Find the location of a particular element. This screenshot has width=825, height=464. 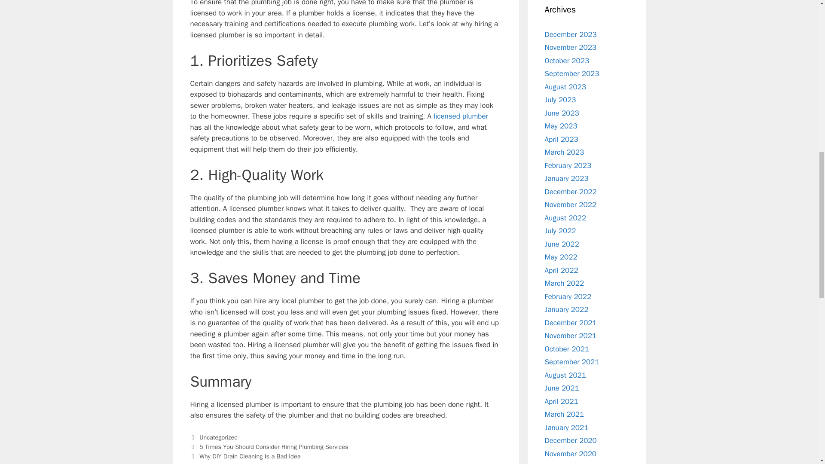

December 2023 is located at coordinates (571, 34).